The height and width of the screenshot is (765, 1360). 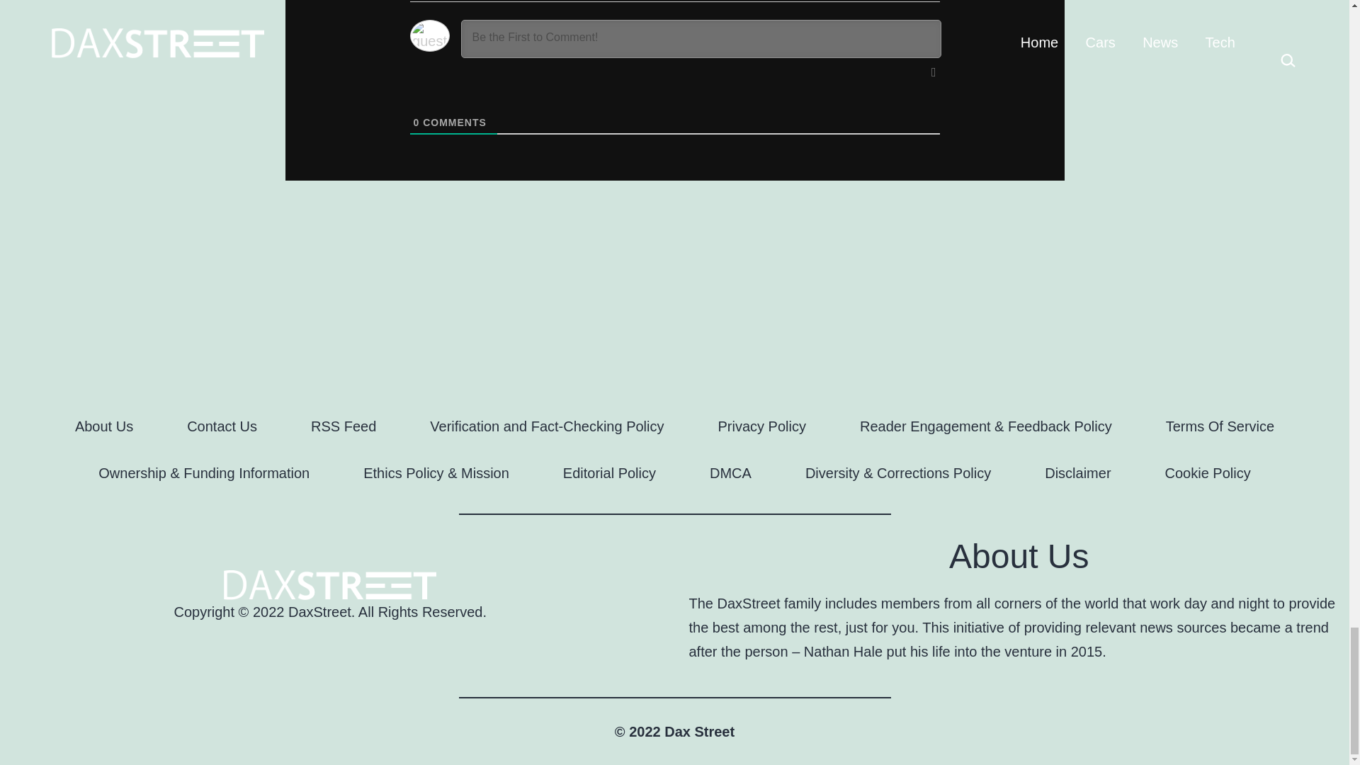 What do you see at coordinates (1207, 473) in the screenshot?
I see `Cookie Policy` at bounding box center [1207, 473].